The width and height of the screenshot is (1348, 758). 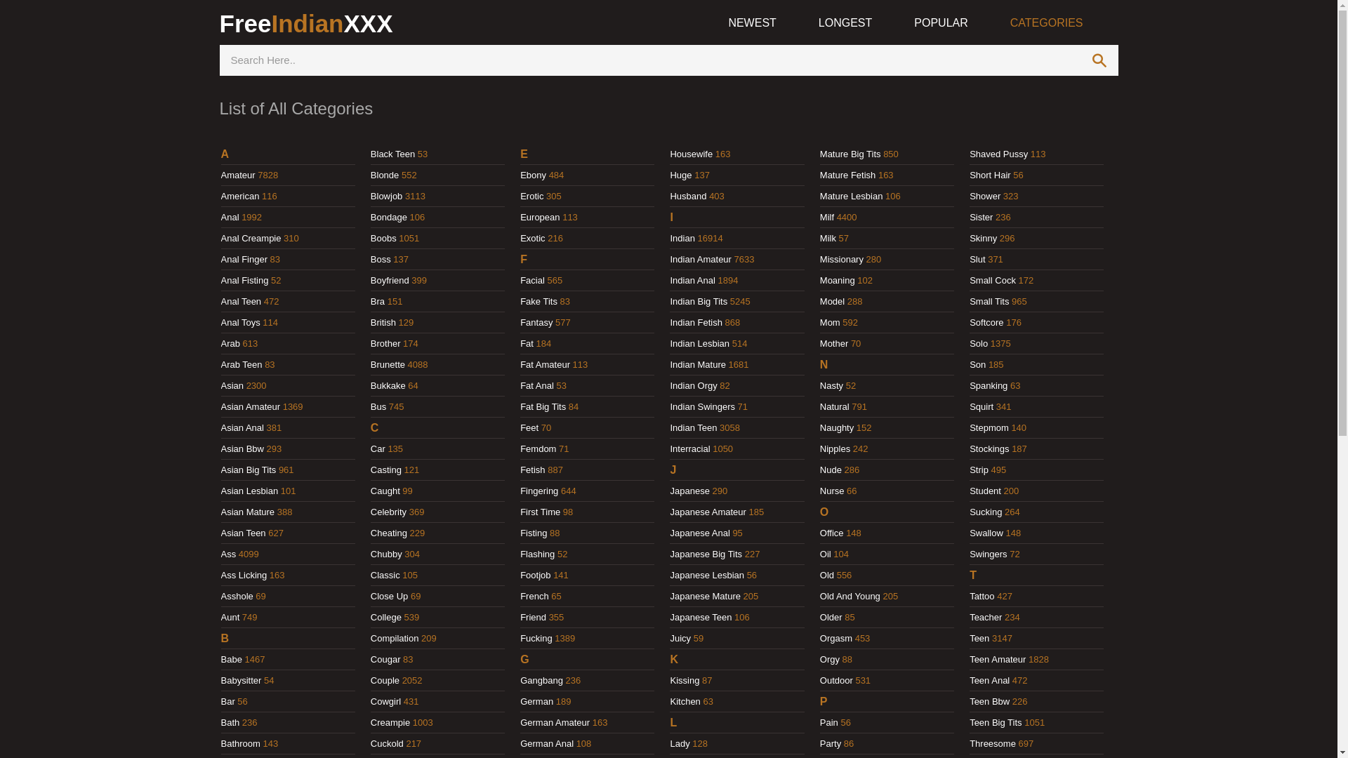 What do you see at coordinates (845, 24) in the screenshot?
I see `LONGEST` at bounding box center [845, 24].